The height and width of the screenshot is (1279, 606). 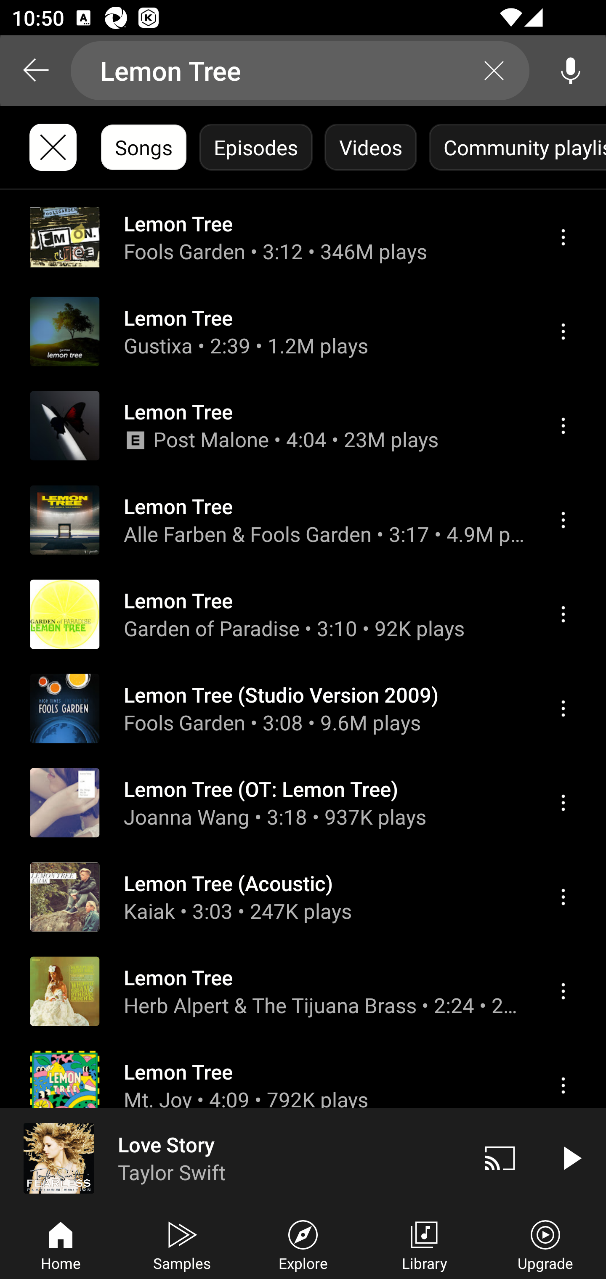 I want to click on Clear filters, so click(x=53, y=147).